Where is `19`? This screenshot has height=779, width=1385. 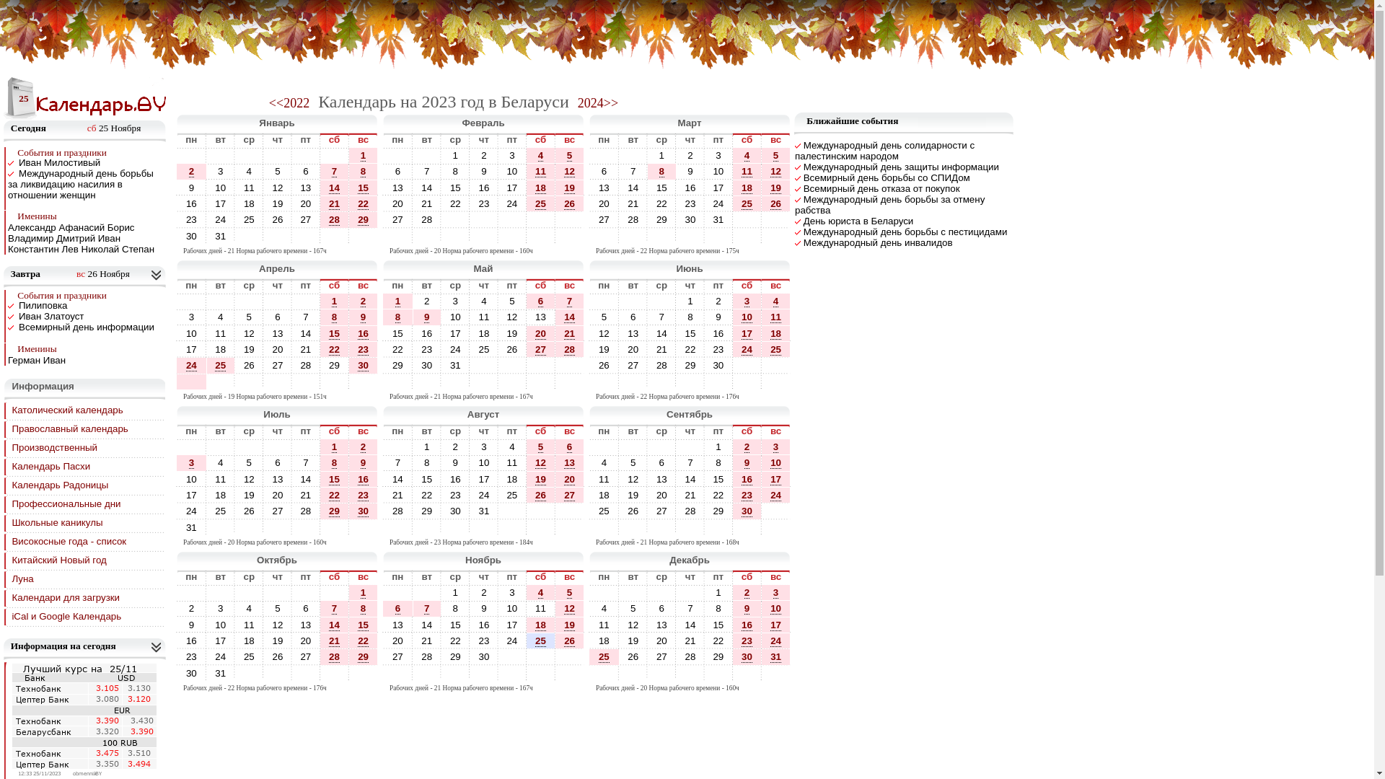
19 is located at coordinates (250, 495).